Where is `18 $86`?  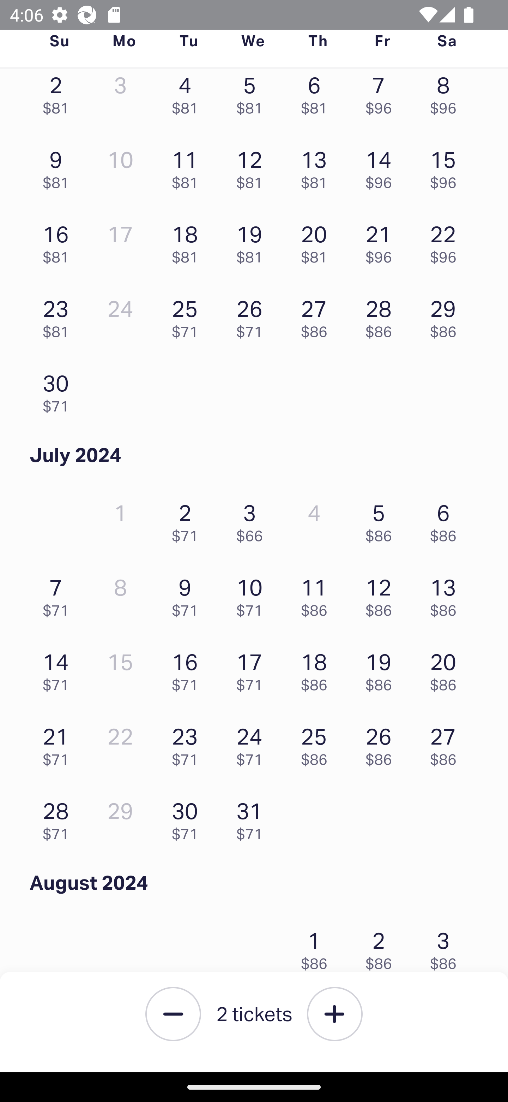
18 $86 is located at coordinates (317, 668).